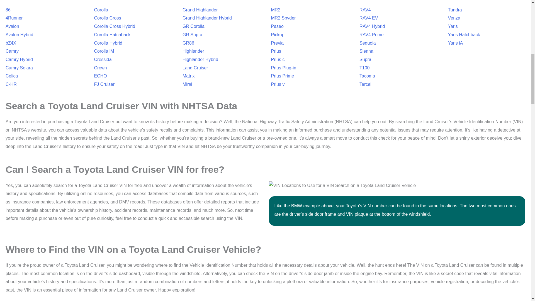 This screenshot has width=535, height=301. I want to click on Avalon Hybrid, so click(19, 35).